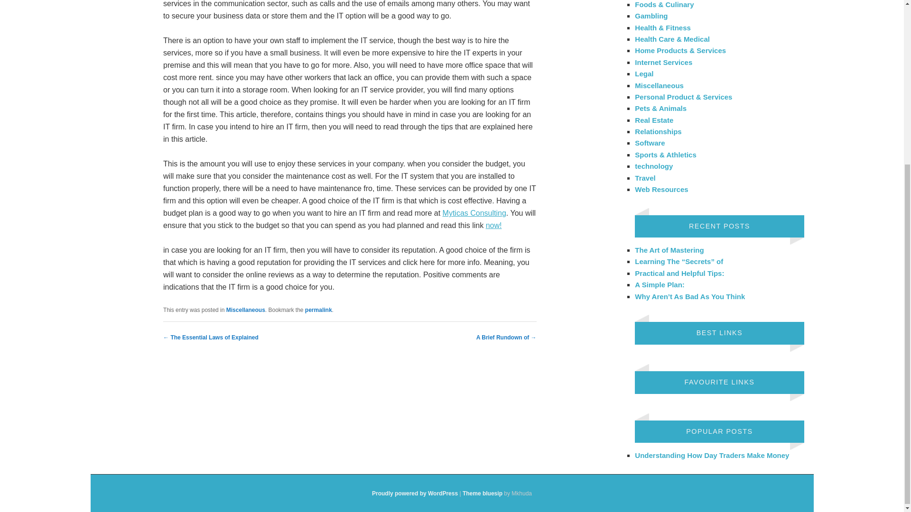 Image resolution: width=911 pixels, height=512 pixels. I want to click on Miscellaneous, so click(245, 310).